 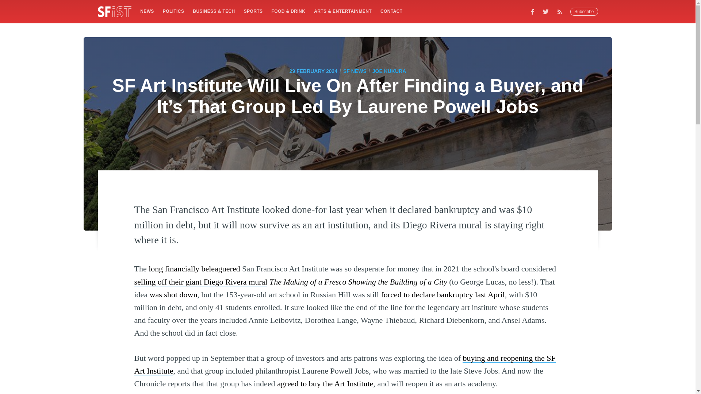 What do you see at coordinates (546, 11) in the screenshot?
I see `Twitter` at bounding box center [546, 11].